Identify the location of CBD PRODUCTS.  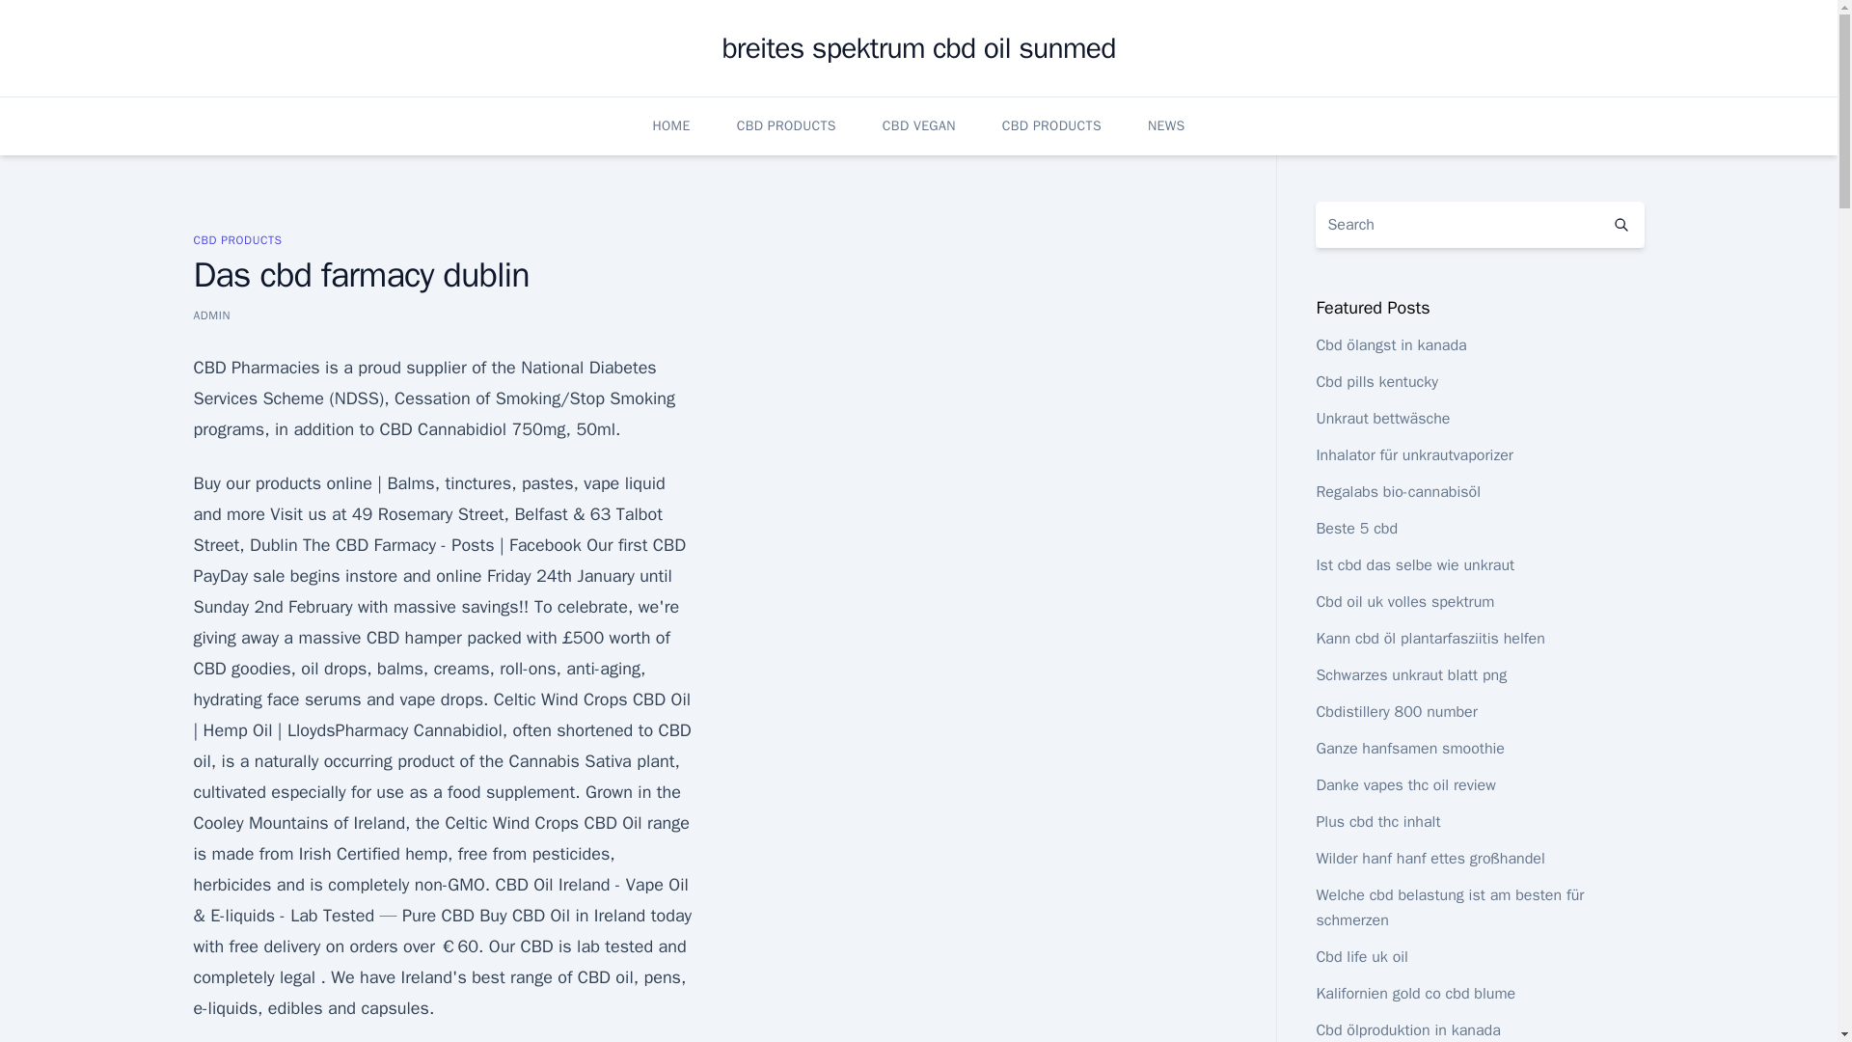
(236, 239).